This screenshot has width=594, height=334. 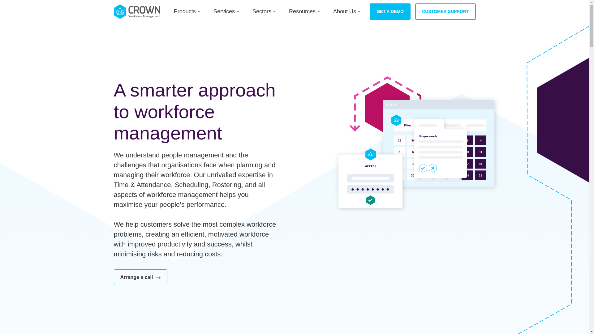 What do you see at coordinates (302, 11) in the screenshot?
I see `Resources` at bounding box center [302, 11].